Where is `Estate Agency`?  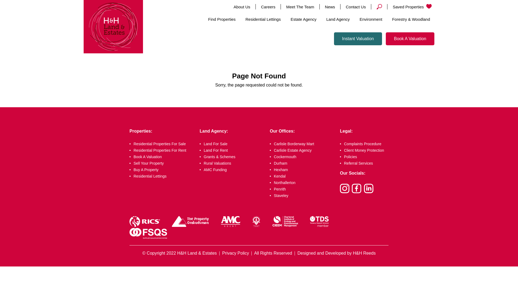
Estate Agency is located at coordinates (303, 19).